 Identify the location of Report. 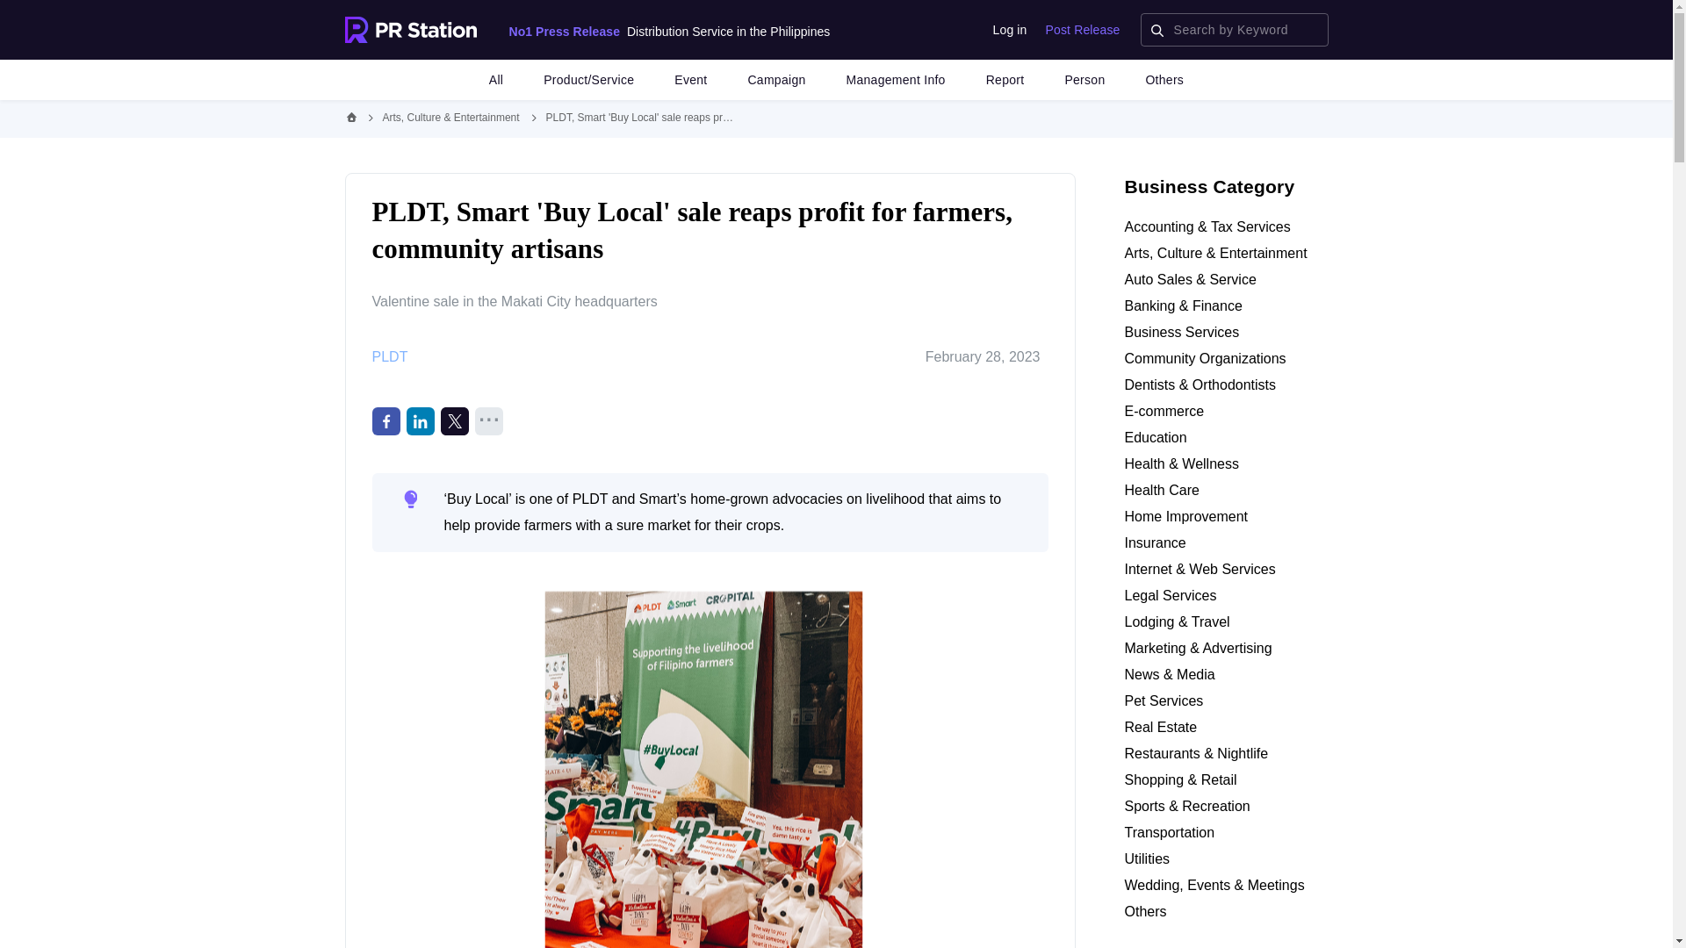
(1005, 80).